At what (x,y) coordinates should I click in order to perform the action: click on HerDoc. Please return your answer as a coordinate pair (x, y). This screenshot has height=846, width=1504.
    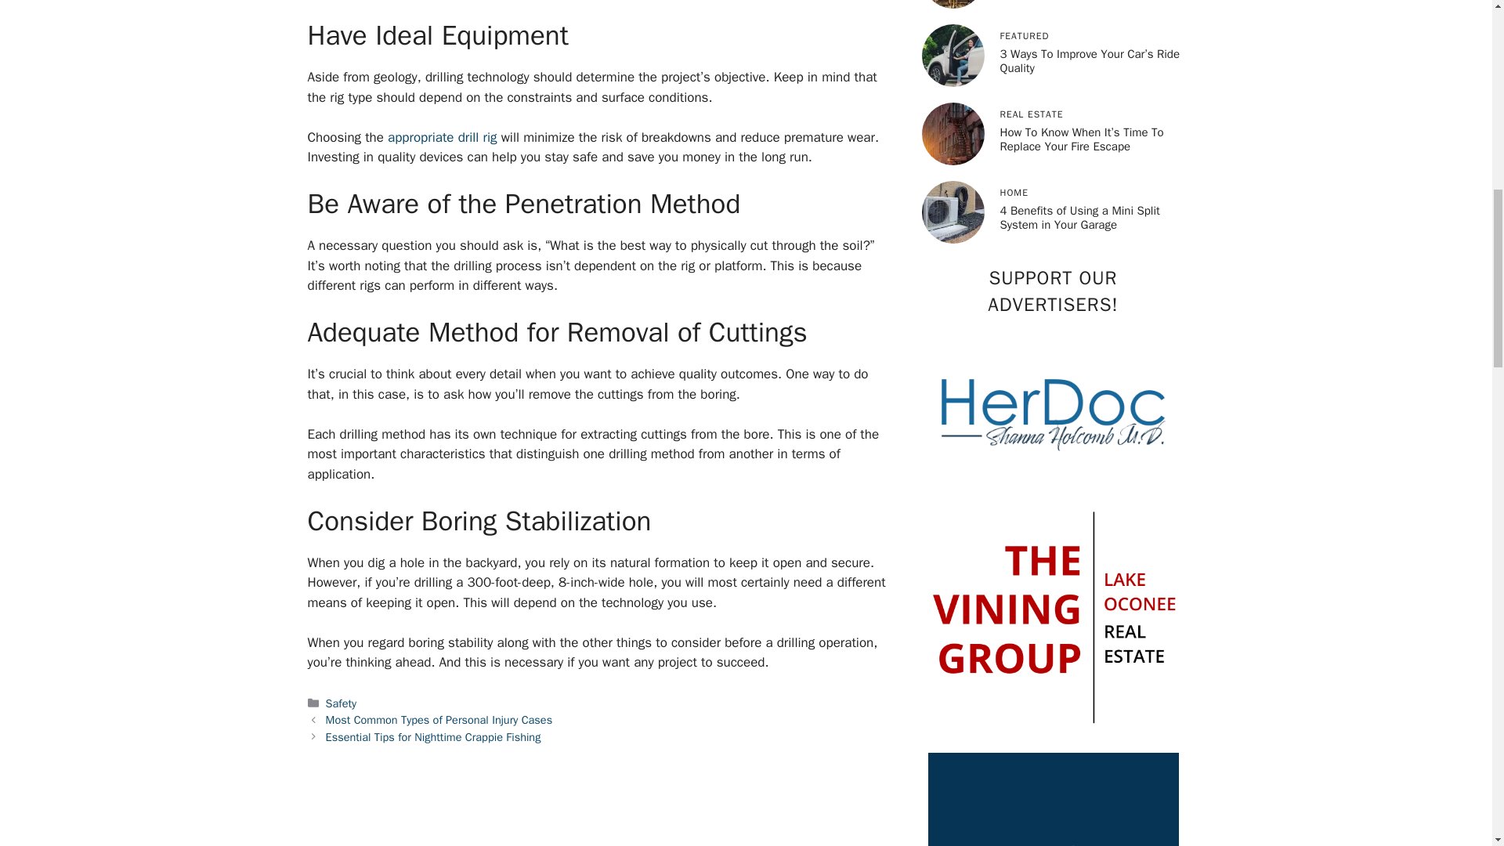
    Looking at the image, I should click on (1053, 411).